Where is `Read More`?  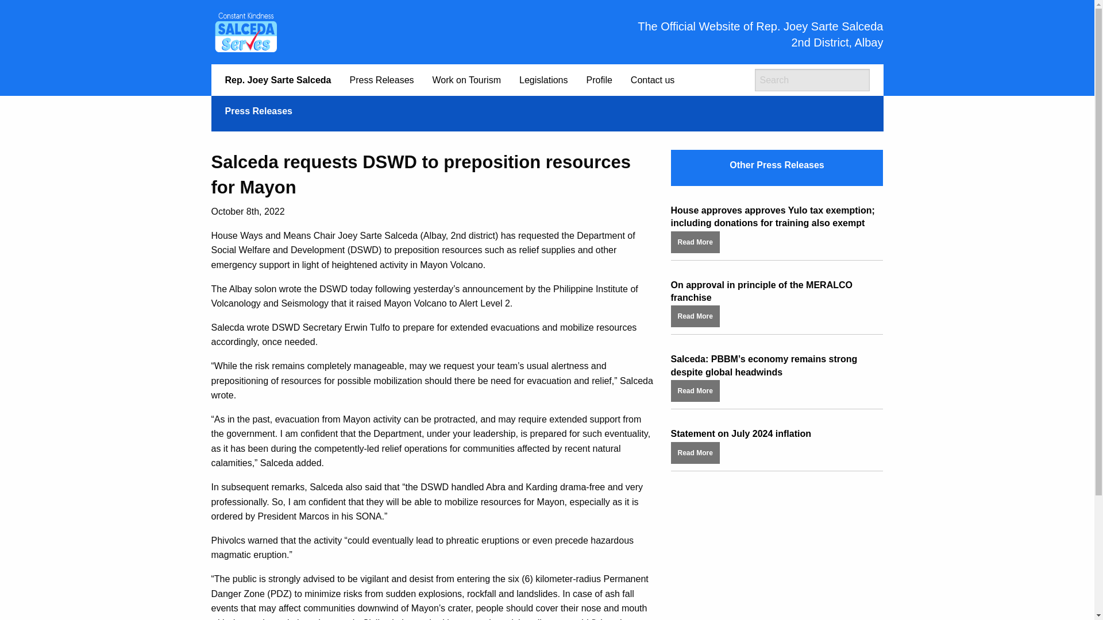 Read More is located at coordinates (695, 241).